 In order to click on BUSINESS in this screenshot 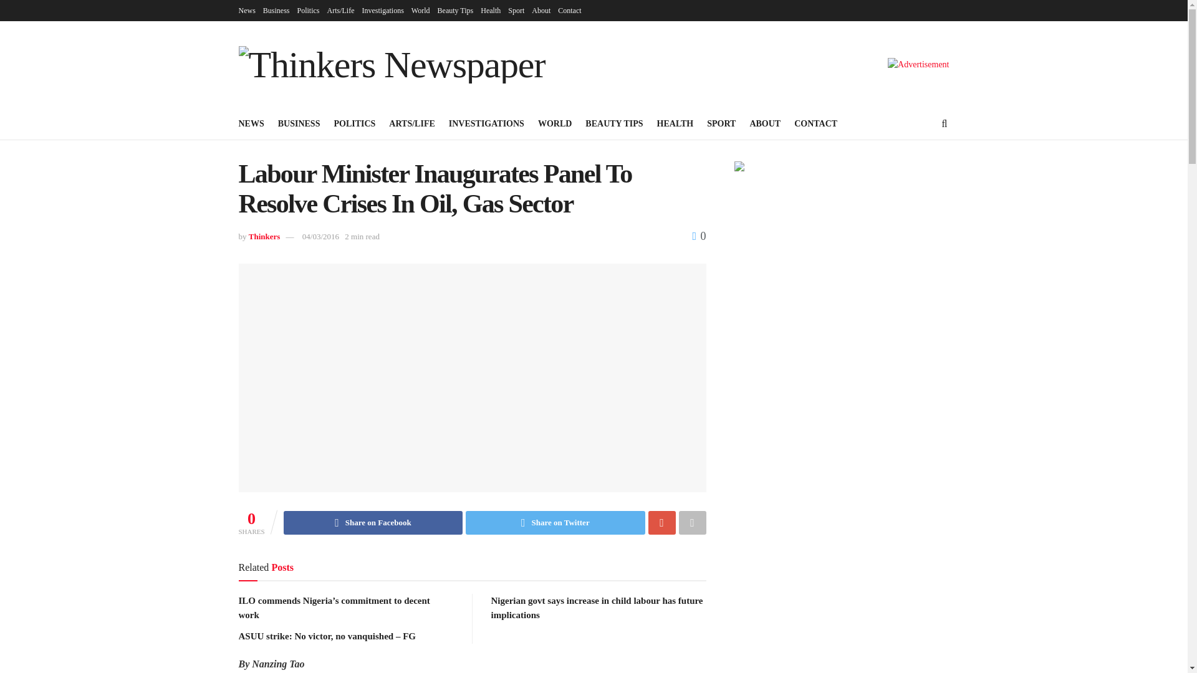, I will do `click(299, 123)`.